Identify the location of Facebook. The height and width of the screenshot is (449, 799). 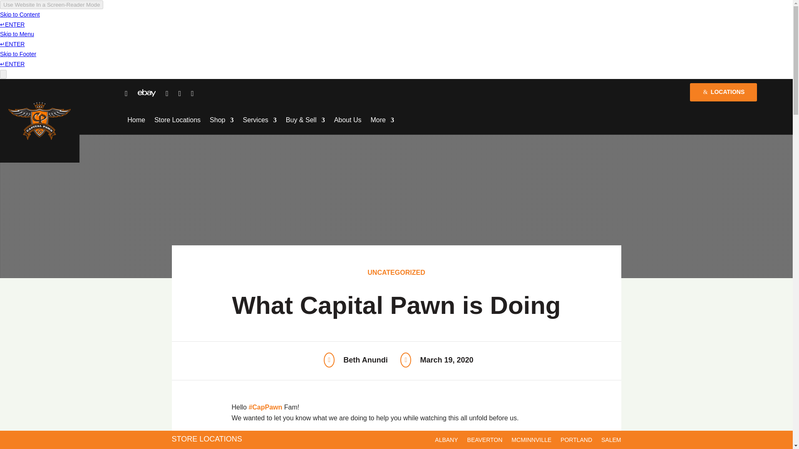
(126, 93).